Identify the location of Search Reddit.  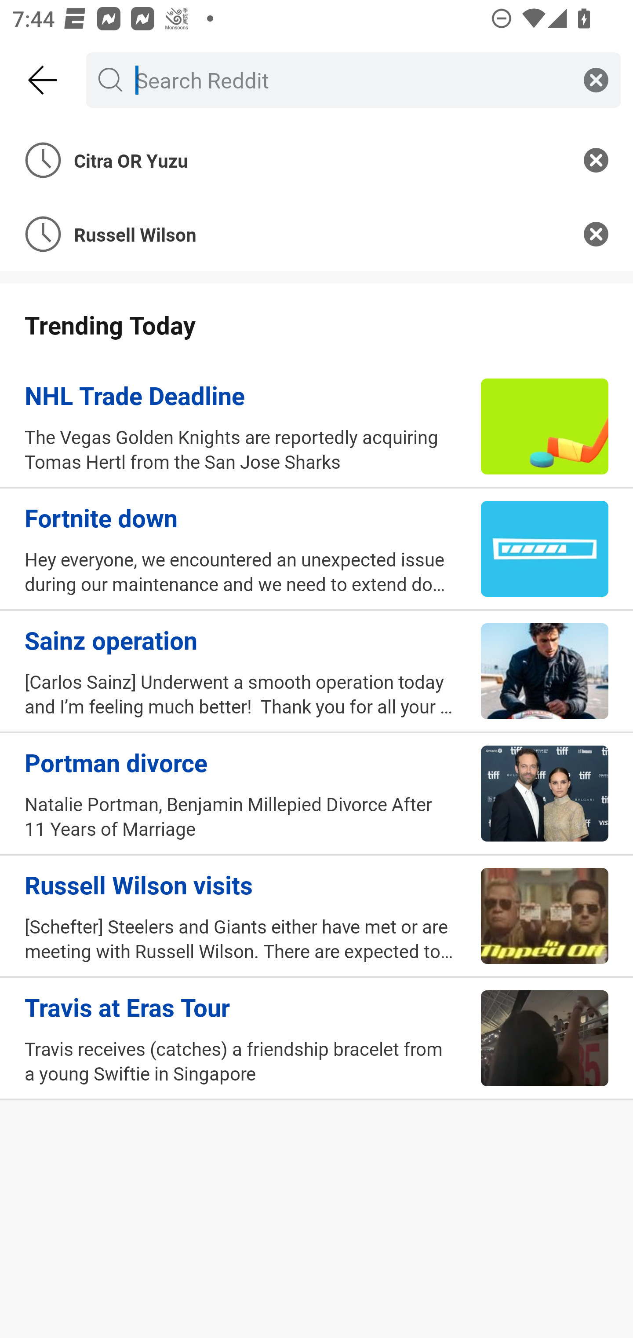
(350, 79).